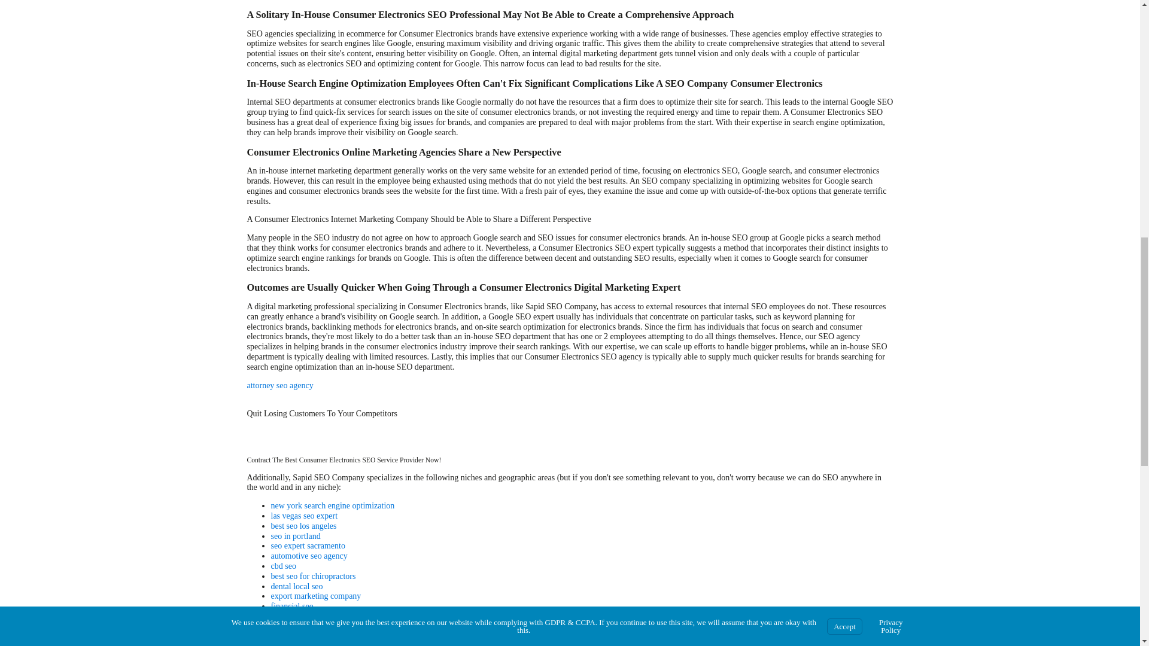  I want to click on seo for manufacturing companies, so click(326, 627).